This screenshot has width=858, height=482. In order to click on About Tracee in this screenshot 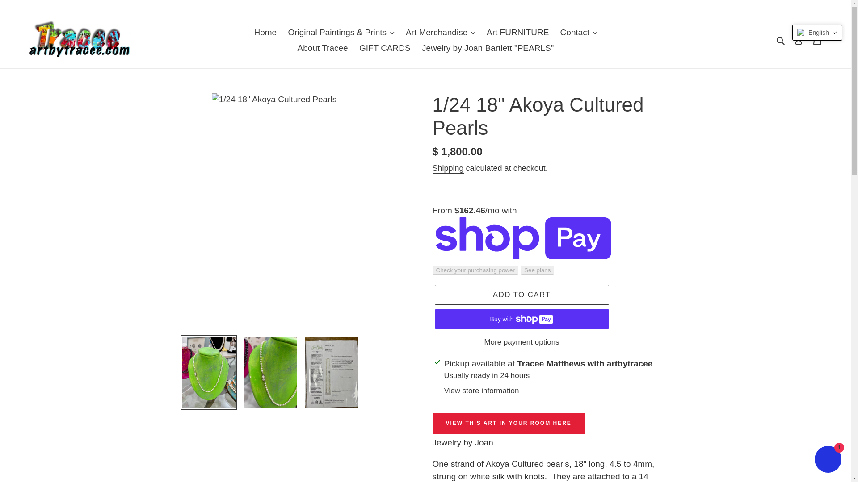, I will do `click(323, 48)`.